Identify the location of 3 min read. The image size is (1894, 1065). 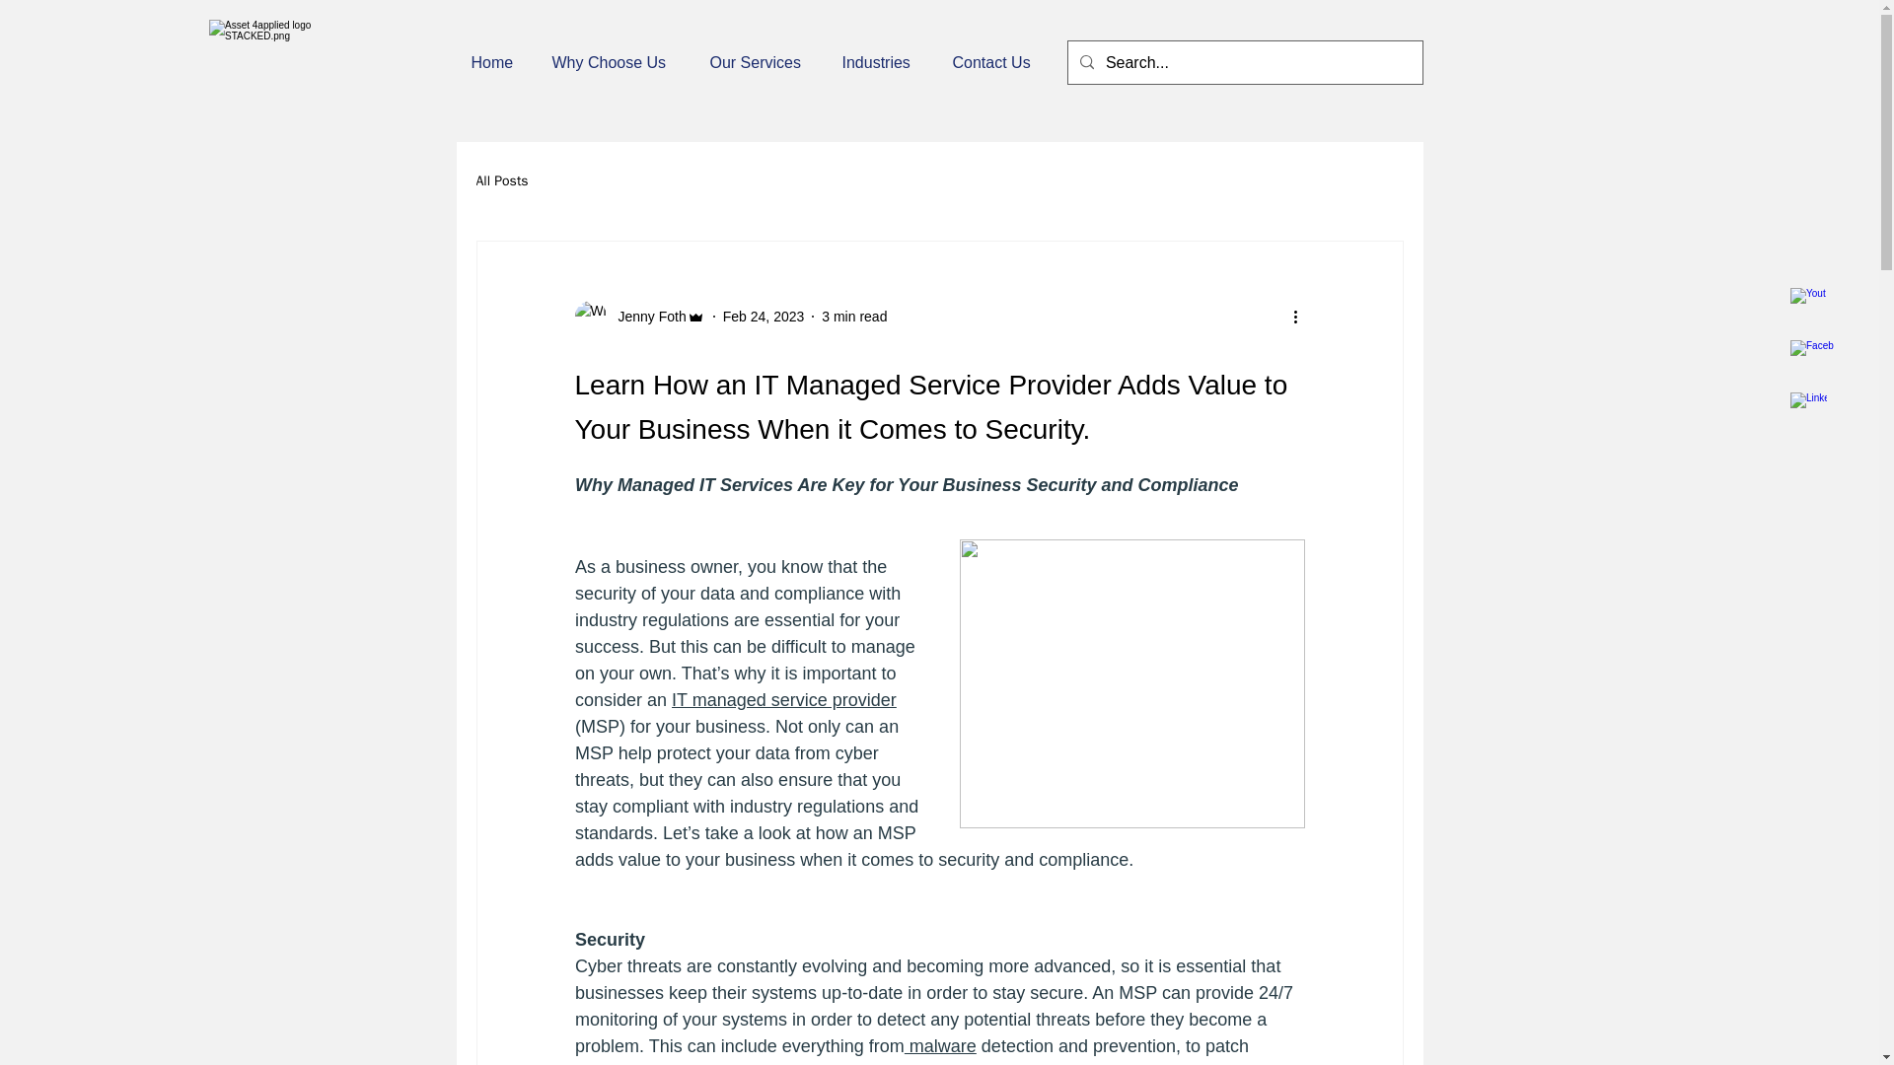
(854, 316).